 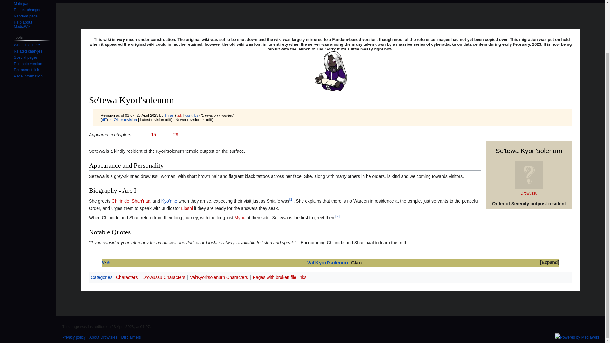 What do you see at coordinates (141, 201) in the screenshot?
I see `Shan'naal` at bounding box center [141, 201].